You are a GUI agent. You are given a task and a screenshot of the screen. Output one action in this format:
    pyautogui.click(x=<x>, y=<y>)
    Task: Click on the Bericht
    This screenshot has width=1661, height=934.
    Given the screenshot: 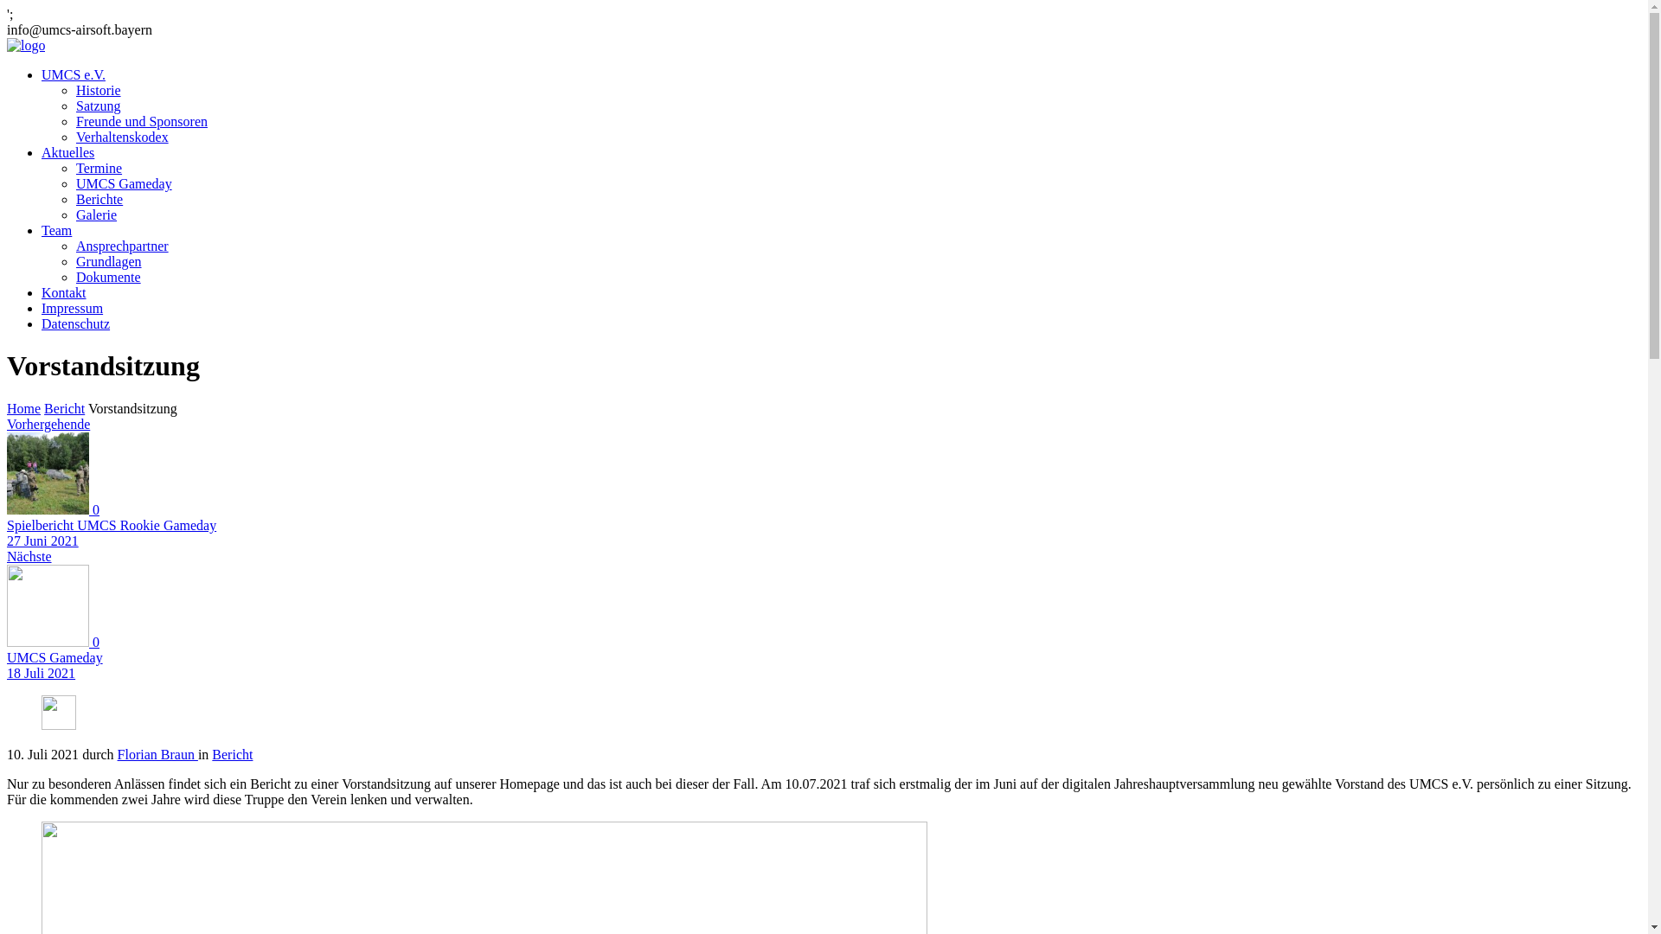 What is the action you would take?
    pyautogui.click(x=64, y=408)
    